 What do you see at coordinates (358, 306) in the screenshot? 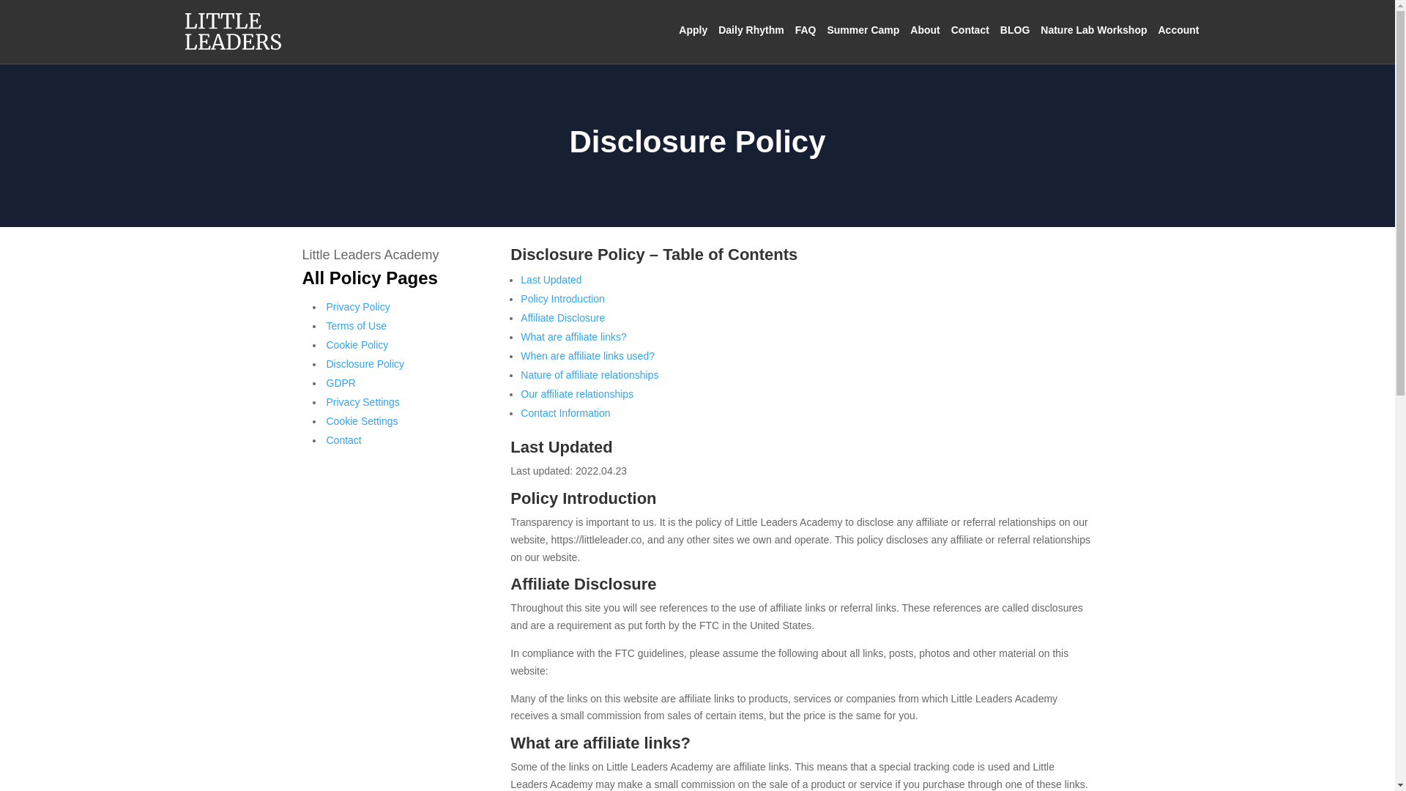
I see `Privacy Policy` at bounding box center [358, 306].